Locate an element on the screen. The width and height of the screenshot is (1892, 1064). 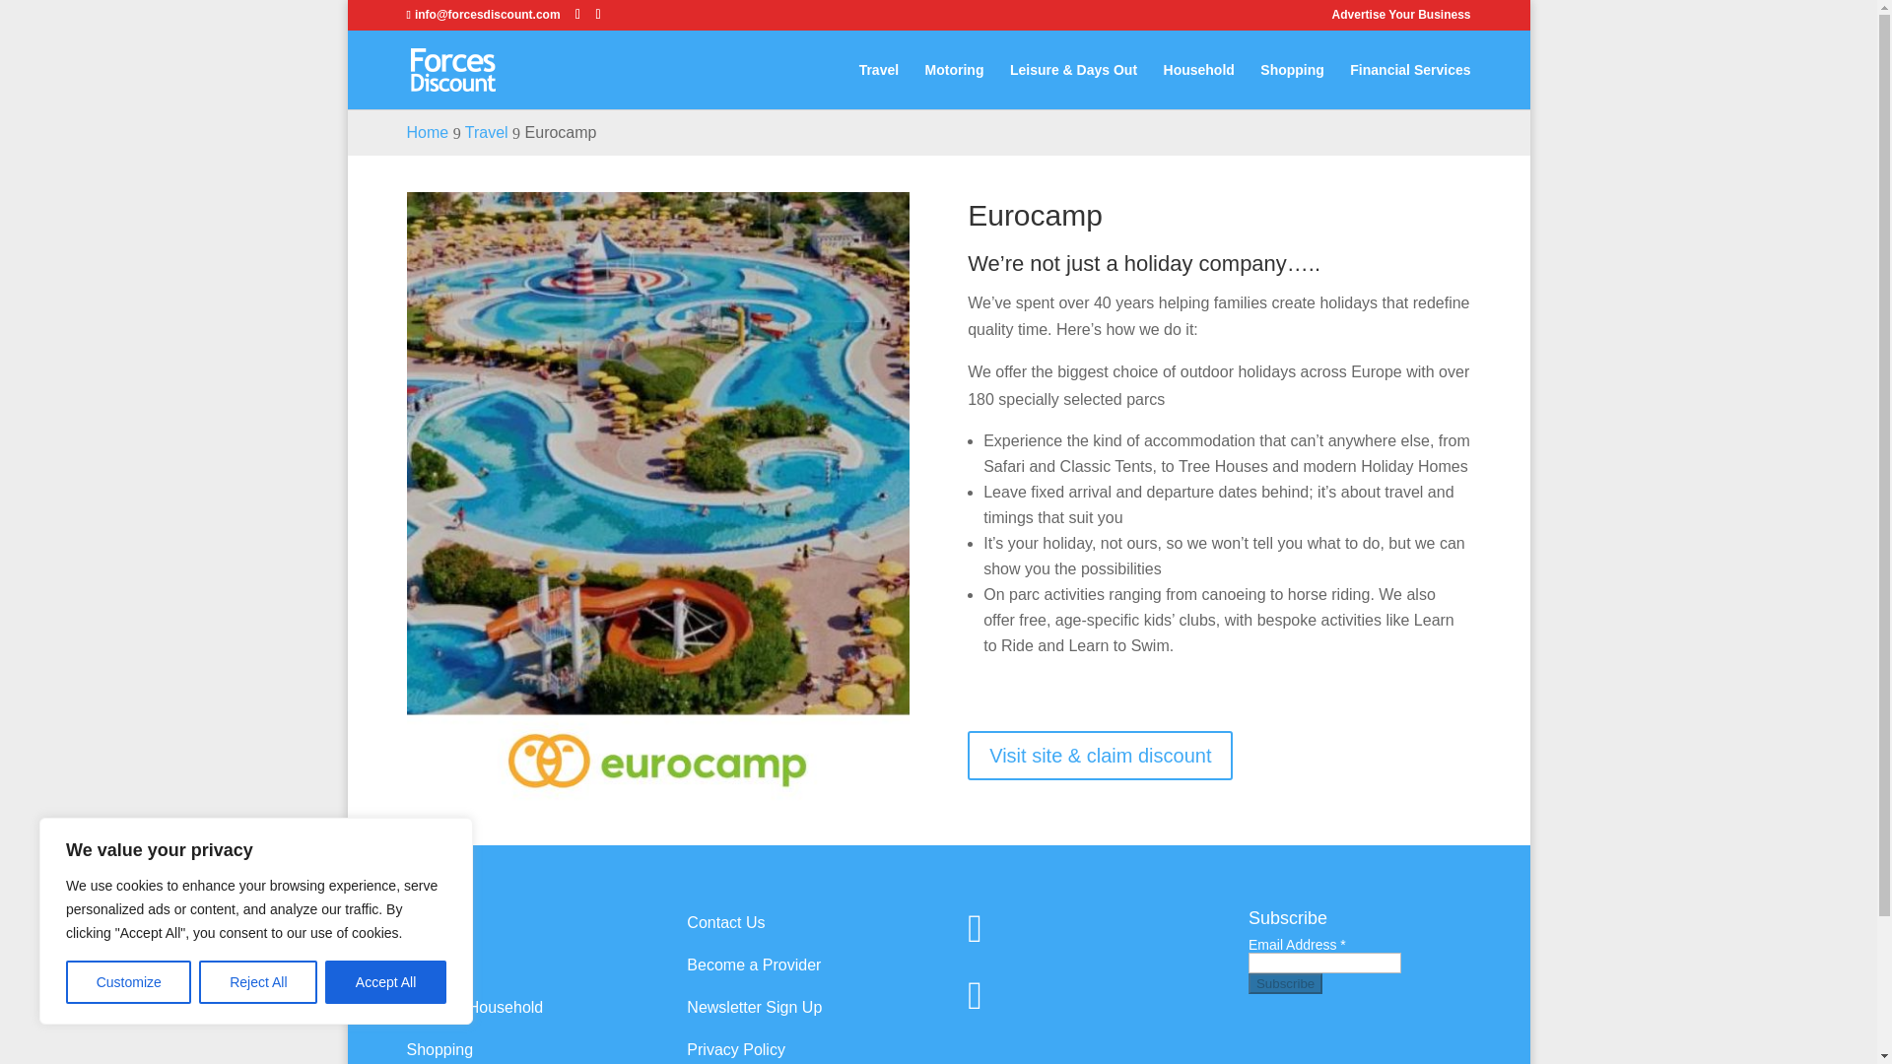
Travel is located at coordinates (487, 132).